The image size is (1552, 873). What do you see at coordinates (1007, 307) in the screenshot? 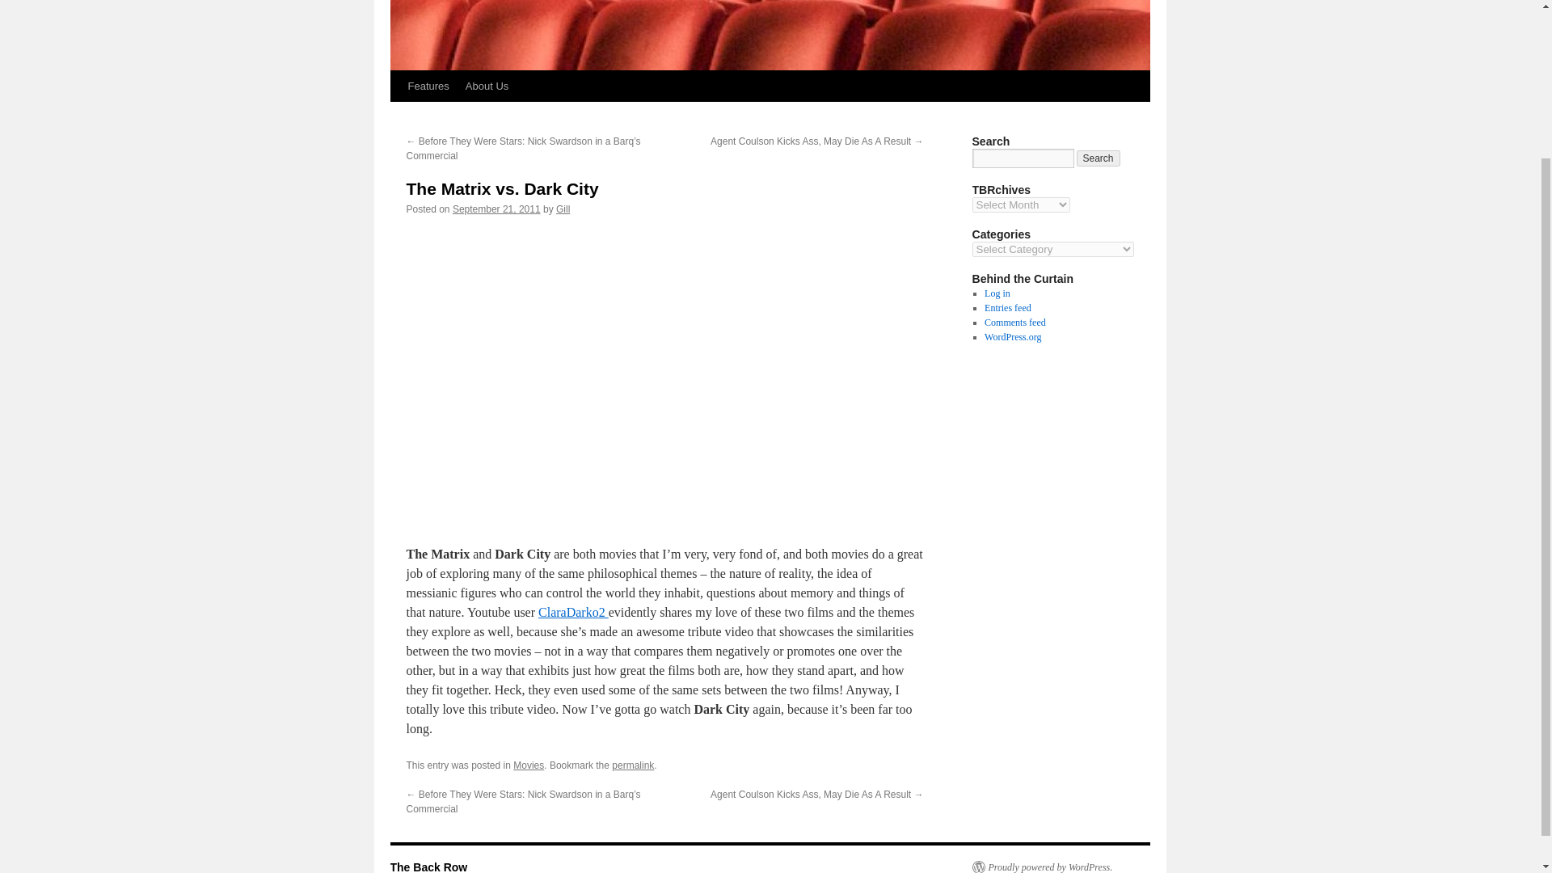
I see `Entries feed` at bounding box center [1007, 307].